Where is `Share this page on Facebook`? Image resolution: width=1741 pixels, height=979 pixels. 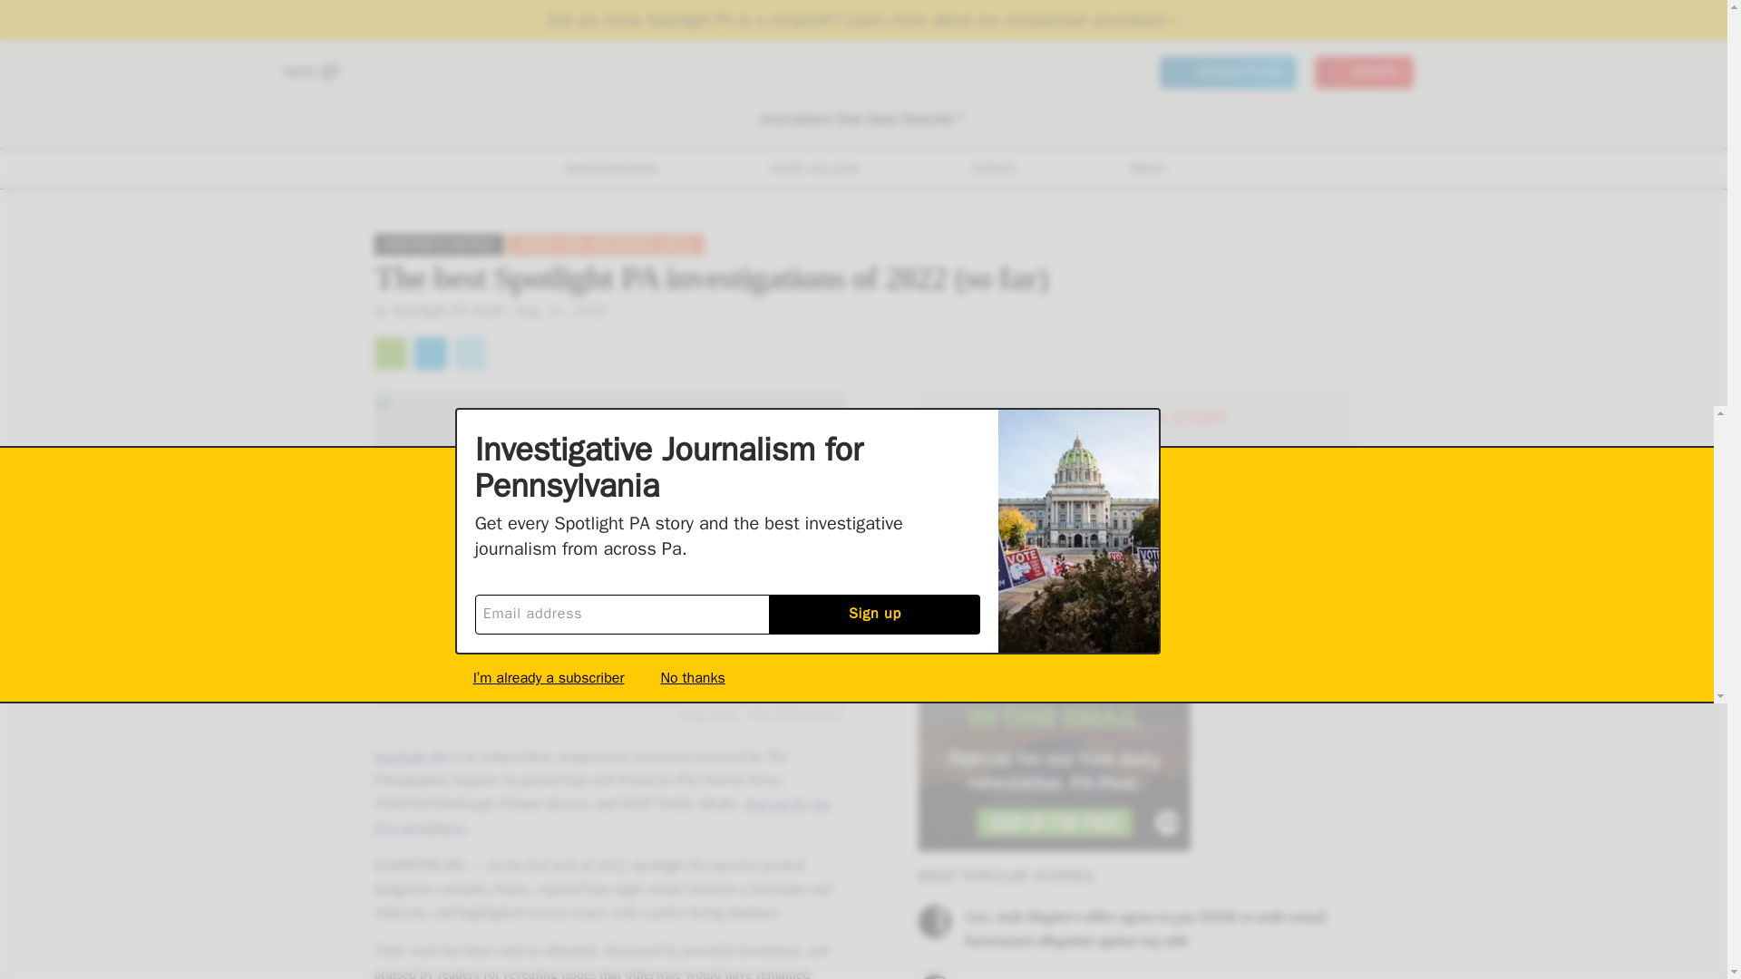 Share this page on Facebook is located at coordinates (430, 354).